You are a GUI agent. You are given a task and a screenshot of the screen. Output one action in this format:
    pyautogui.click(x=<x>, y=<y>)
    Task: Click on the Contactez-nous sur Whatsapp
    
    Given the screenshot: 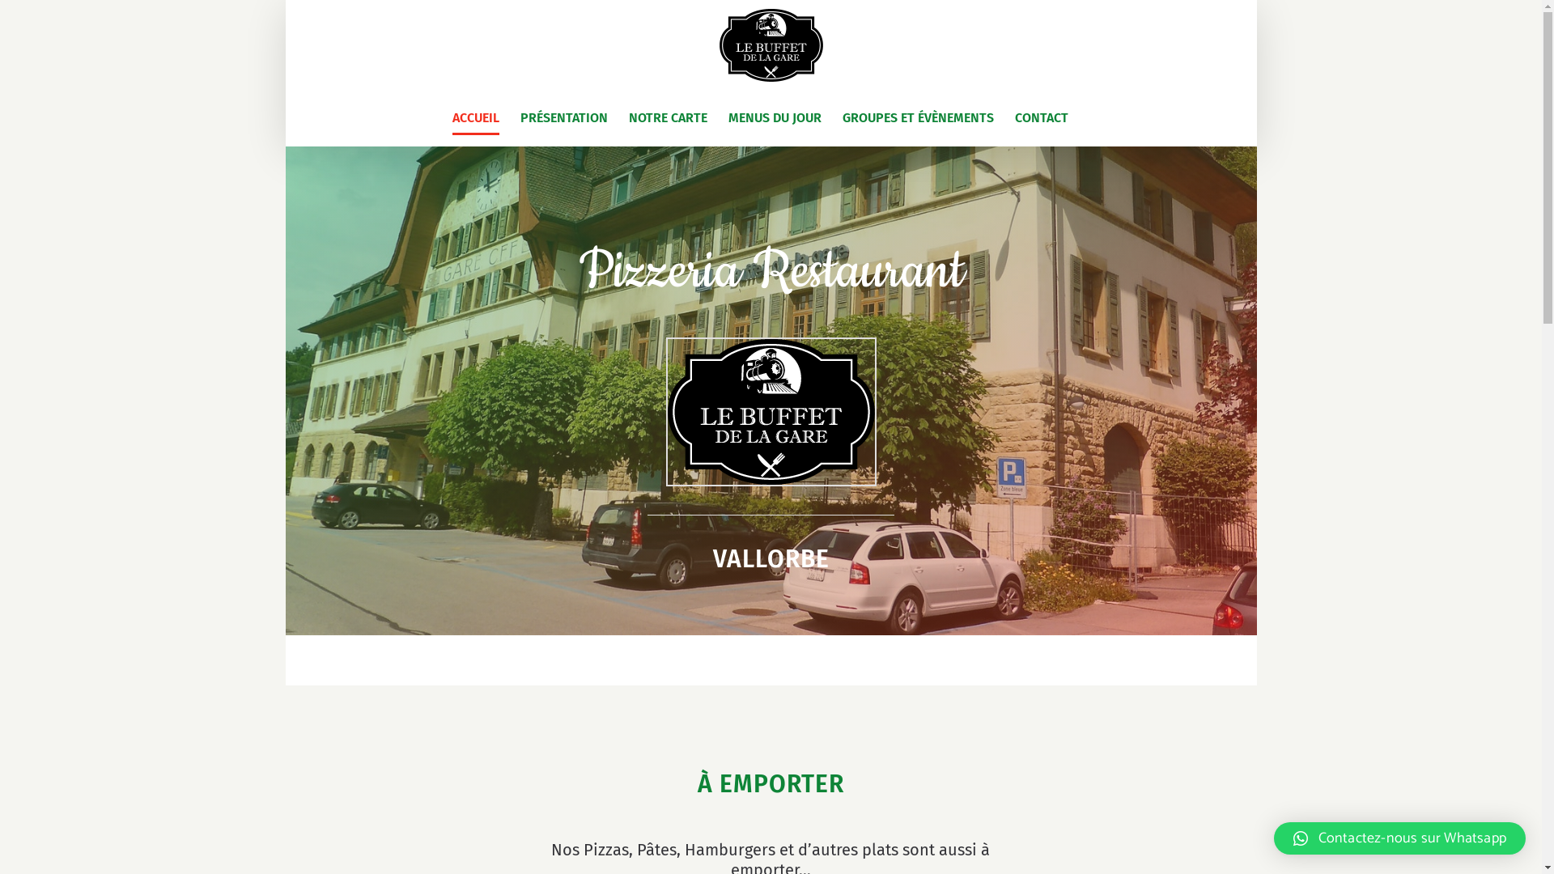 What is the action you would take?
    pyautogui.click(x=1400, y=838)
    